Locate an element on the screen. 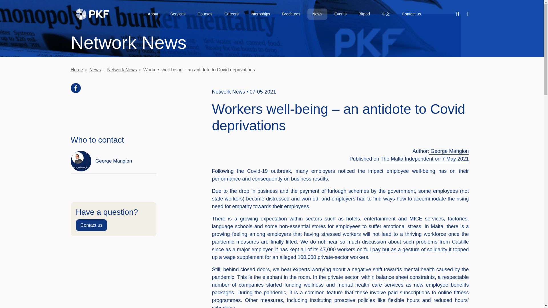 This screenshot has width=548, height=308. Careers is located at coordinates (232, 14).